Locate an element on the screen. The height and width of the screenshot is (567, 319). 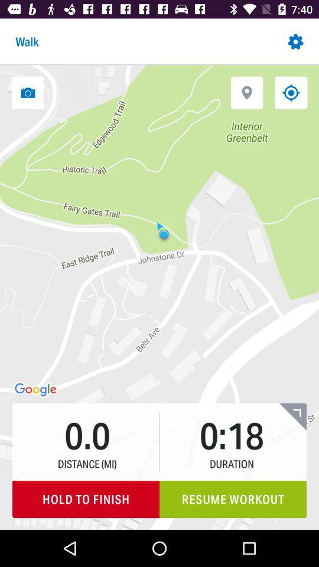
screenshot is located at coordinates (28, 92).